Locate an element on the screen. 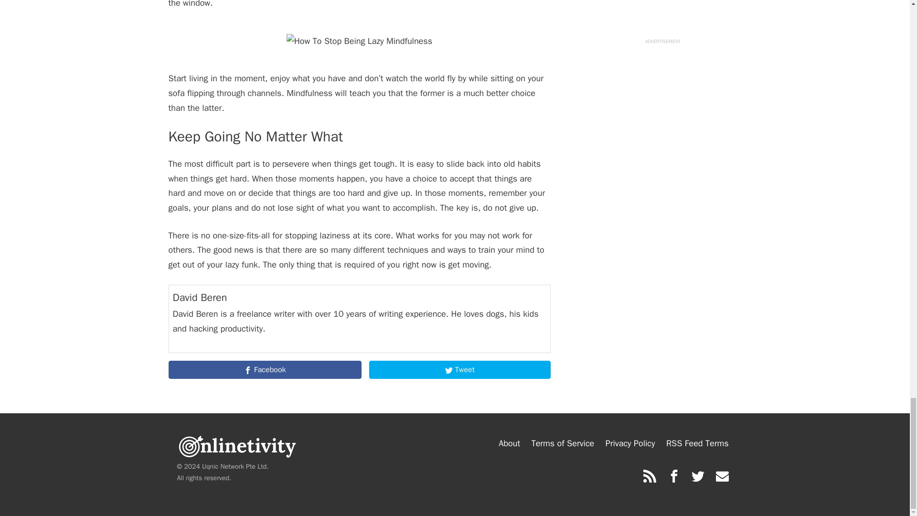 This screenshot has width=917, height=516. About is located at coordinates (509, 443).